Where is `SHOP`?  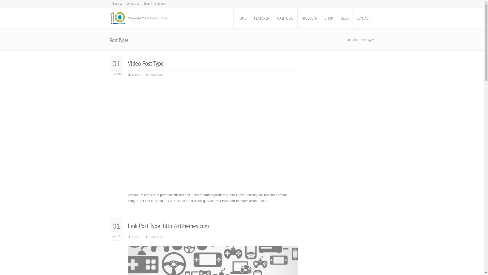
SHOP is located at coordinates (329, 18).